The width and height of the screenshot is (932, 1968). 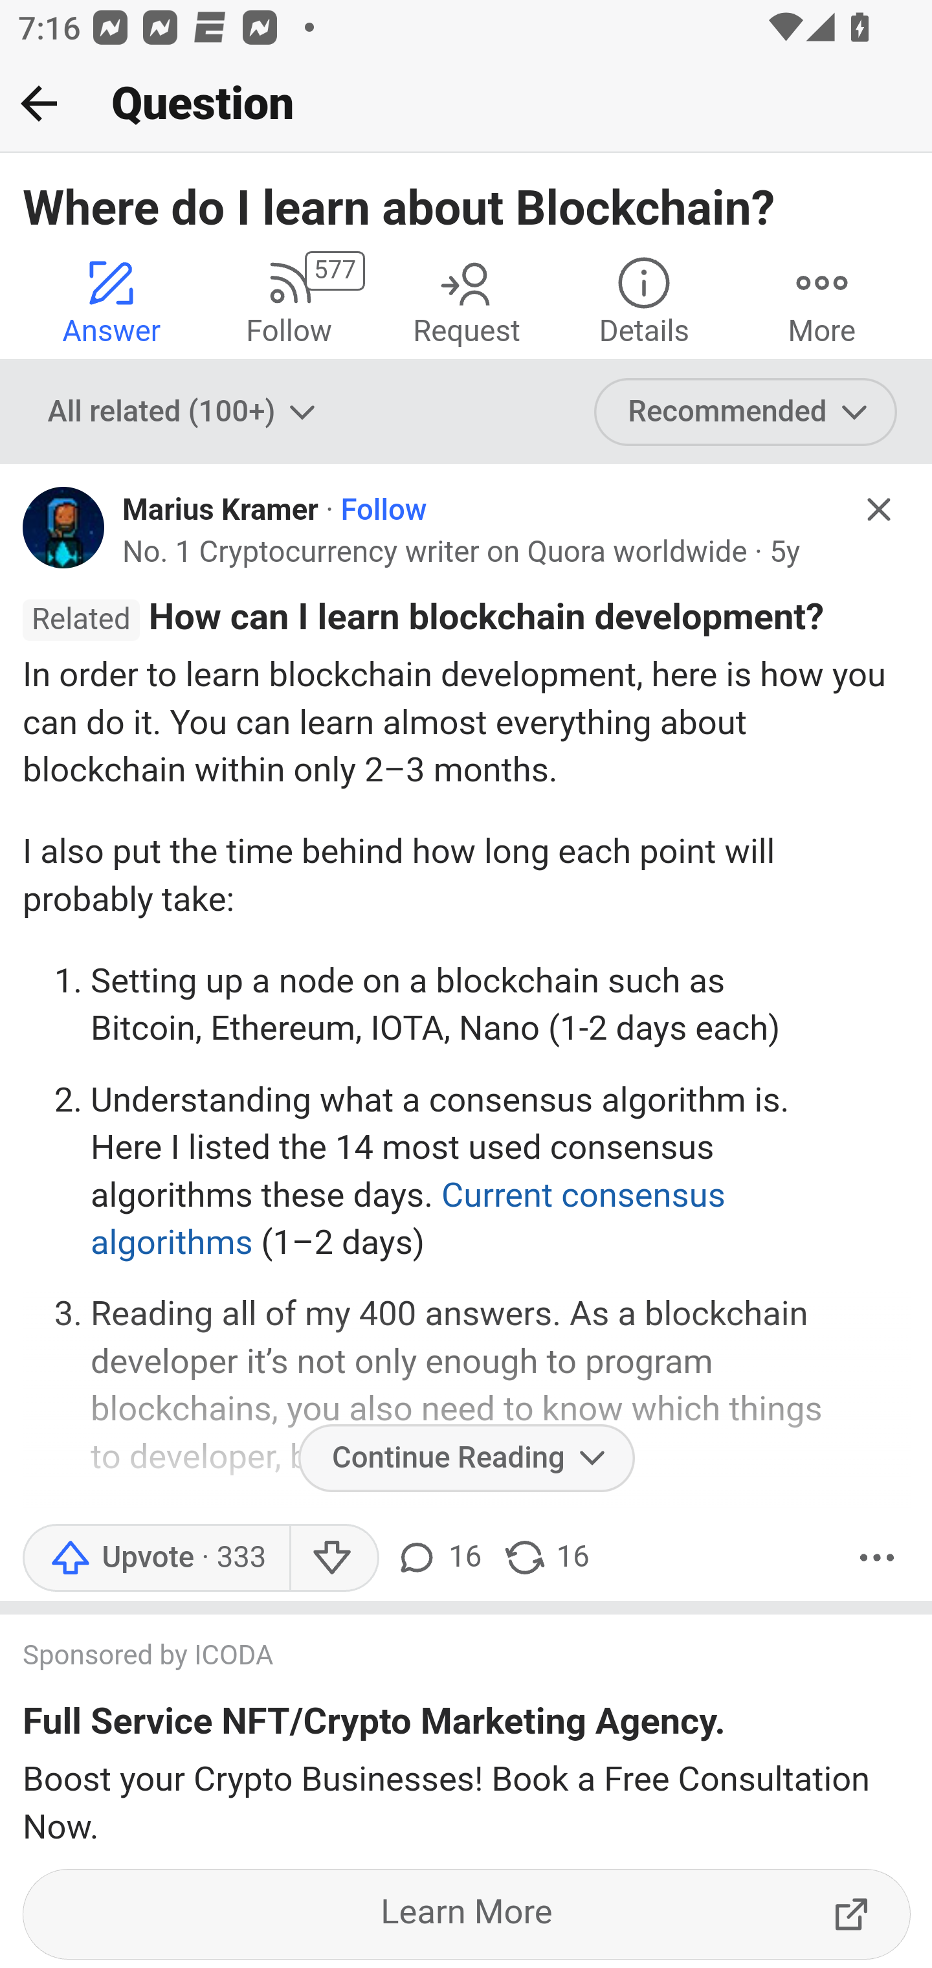 I want to click on Details, so click(x=644, y=301).